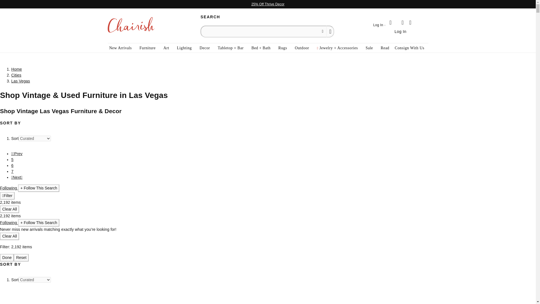 Image resolution: width=540 pixels, height=304 pixels. I want to click on New Arrivals, so click(120, 48).